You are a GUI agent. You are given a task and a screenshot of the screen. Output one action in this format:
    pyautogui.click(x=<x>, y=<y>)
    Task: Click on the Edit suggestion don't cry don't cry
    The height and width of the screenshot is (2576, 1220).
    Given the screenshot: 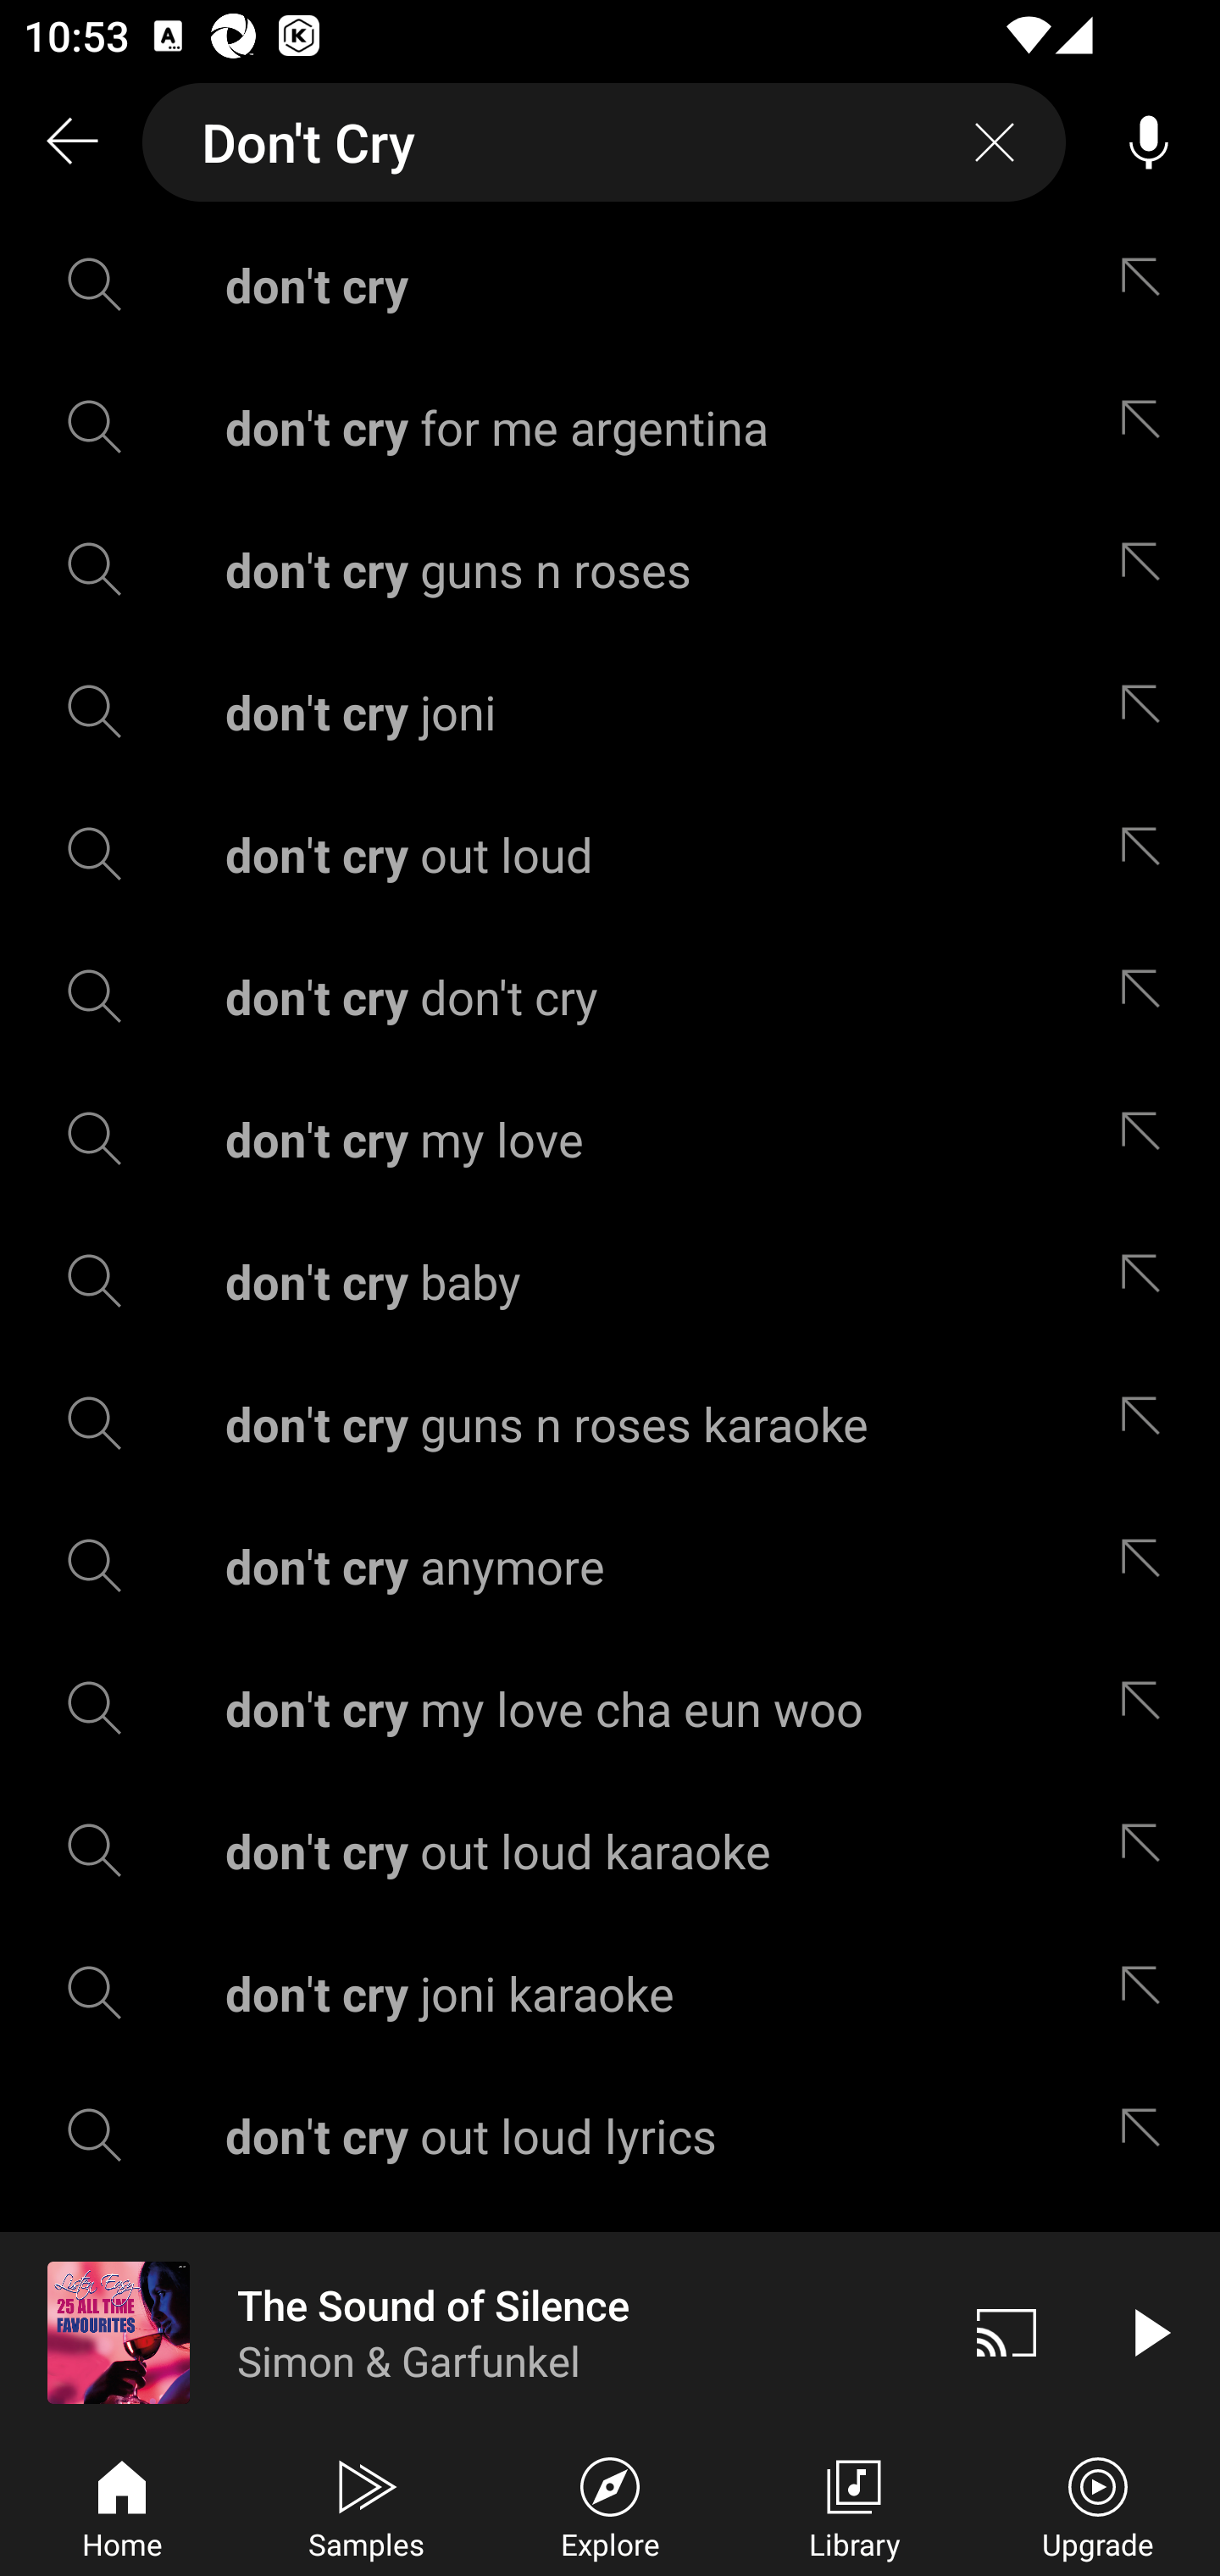 What is the action you would take?
    pyautogui.click(x=1148, y=995)
    